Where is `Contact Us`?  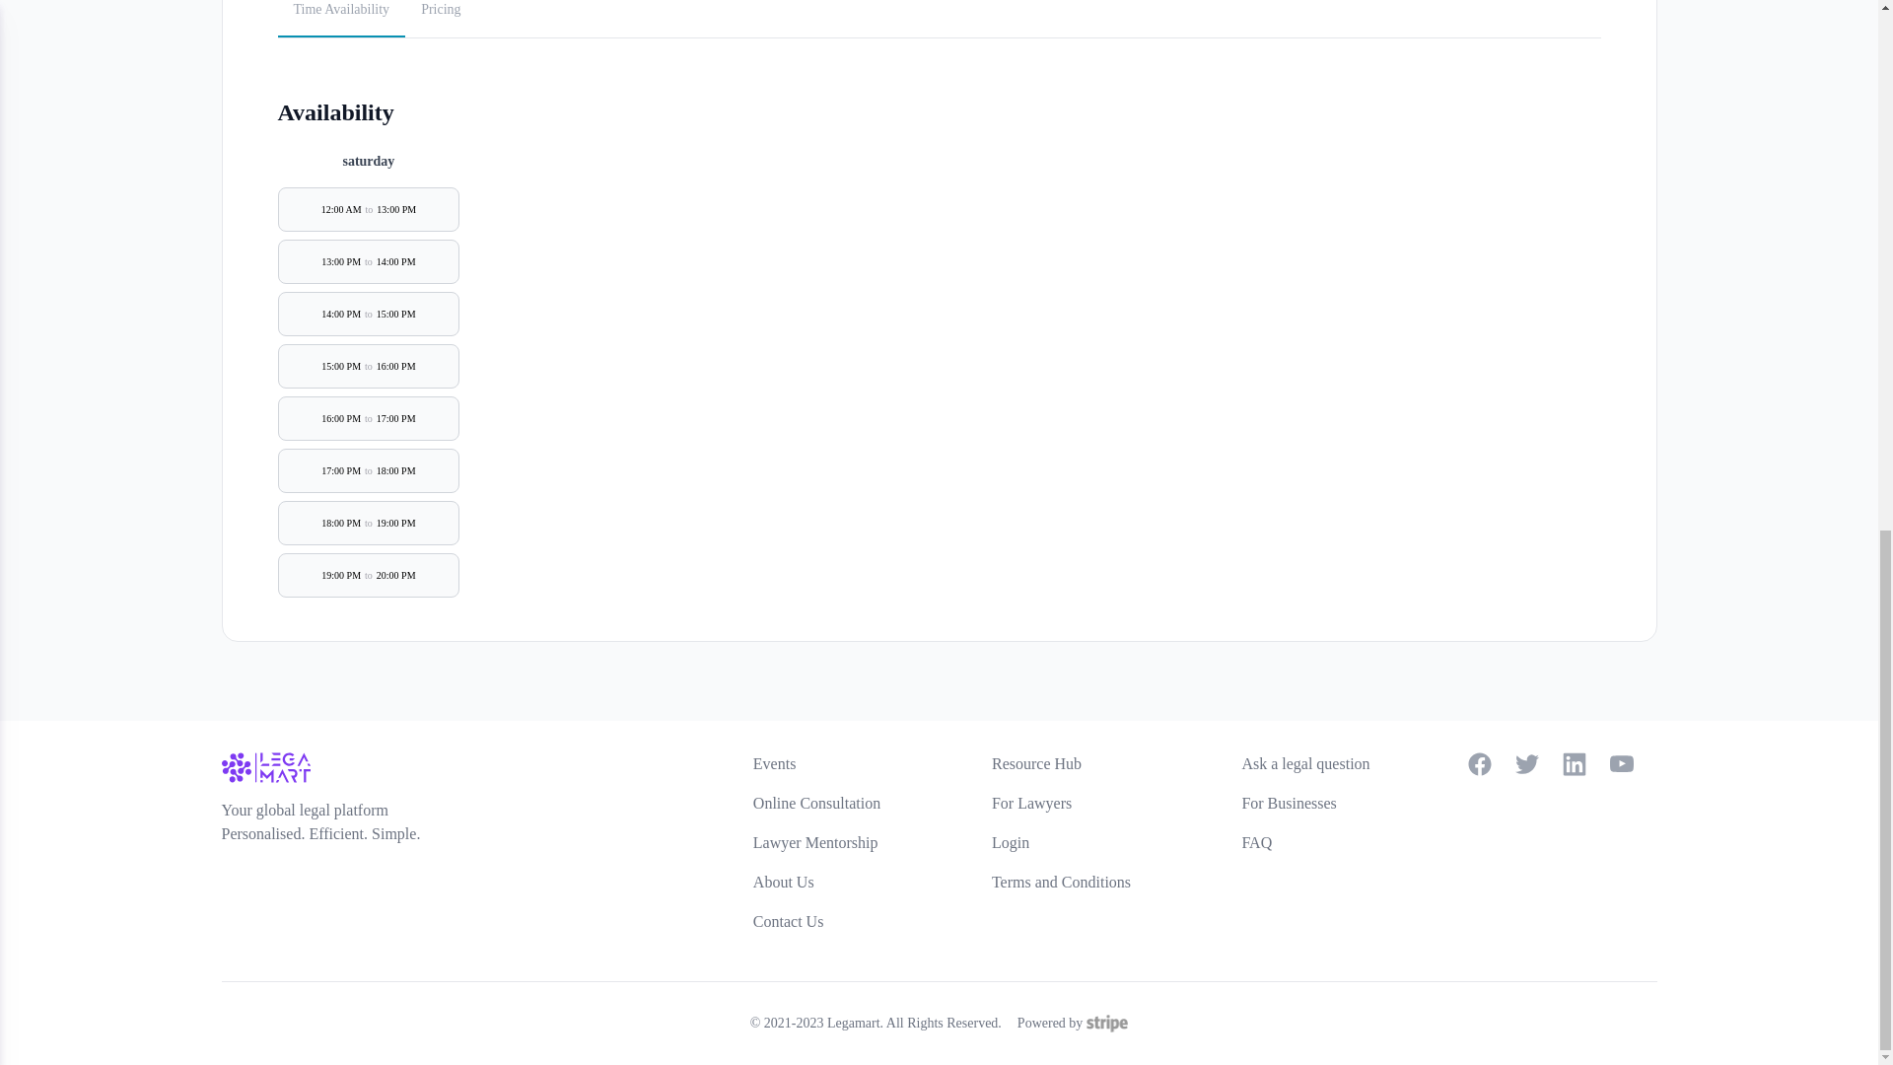
Contact Us is located at coordinates (789, 921).